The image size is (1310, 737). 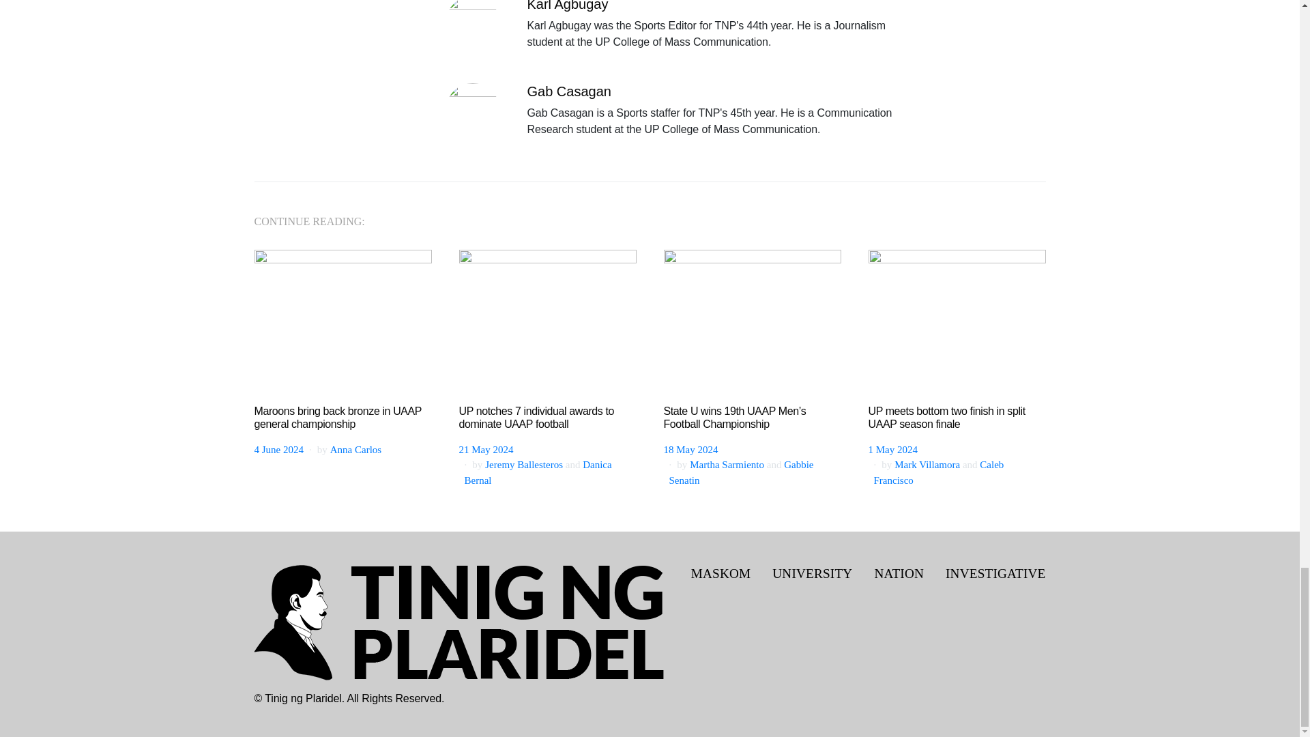 What do you see at coordinates (927, 464) in the screenshot?
I see `Posts by Mark Villamora` at bounding box center [927, 464].